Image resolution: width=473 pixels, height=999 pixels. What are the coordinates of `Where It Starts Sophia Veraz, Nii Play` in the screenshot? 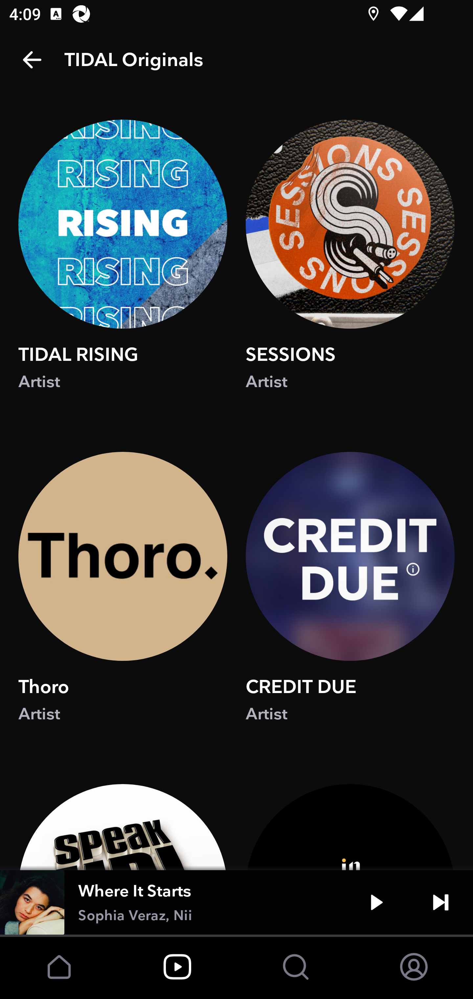 It's located at (236, 902).